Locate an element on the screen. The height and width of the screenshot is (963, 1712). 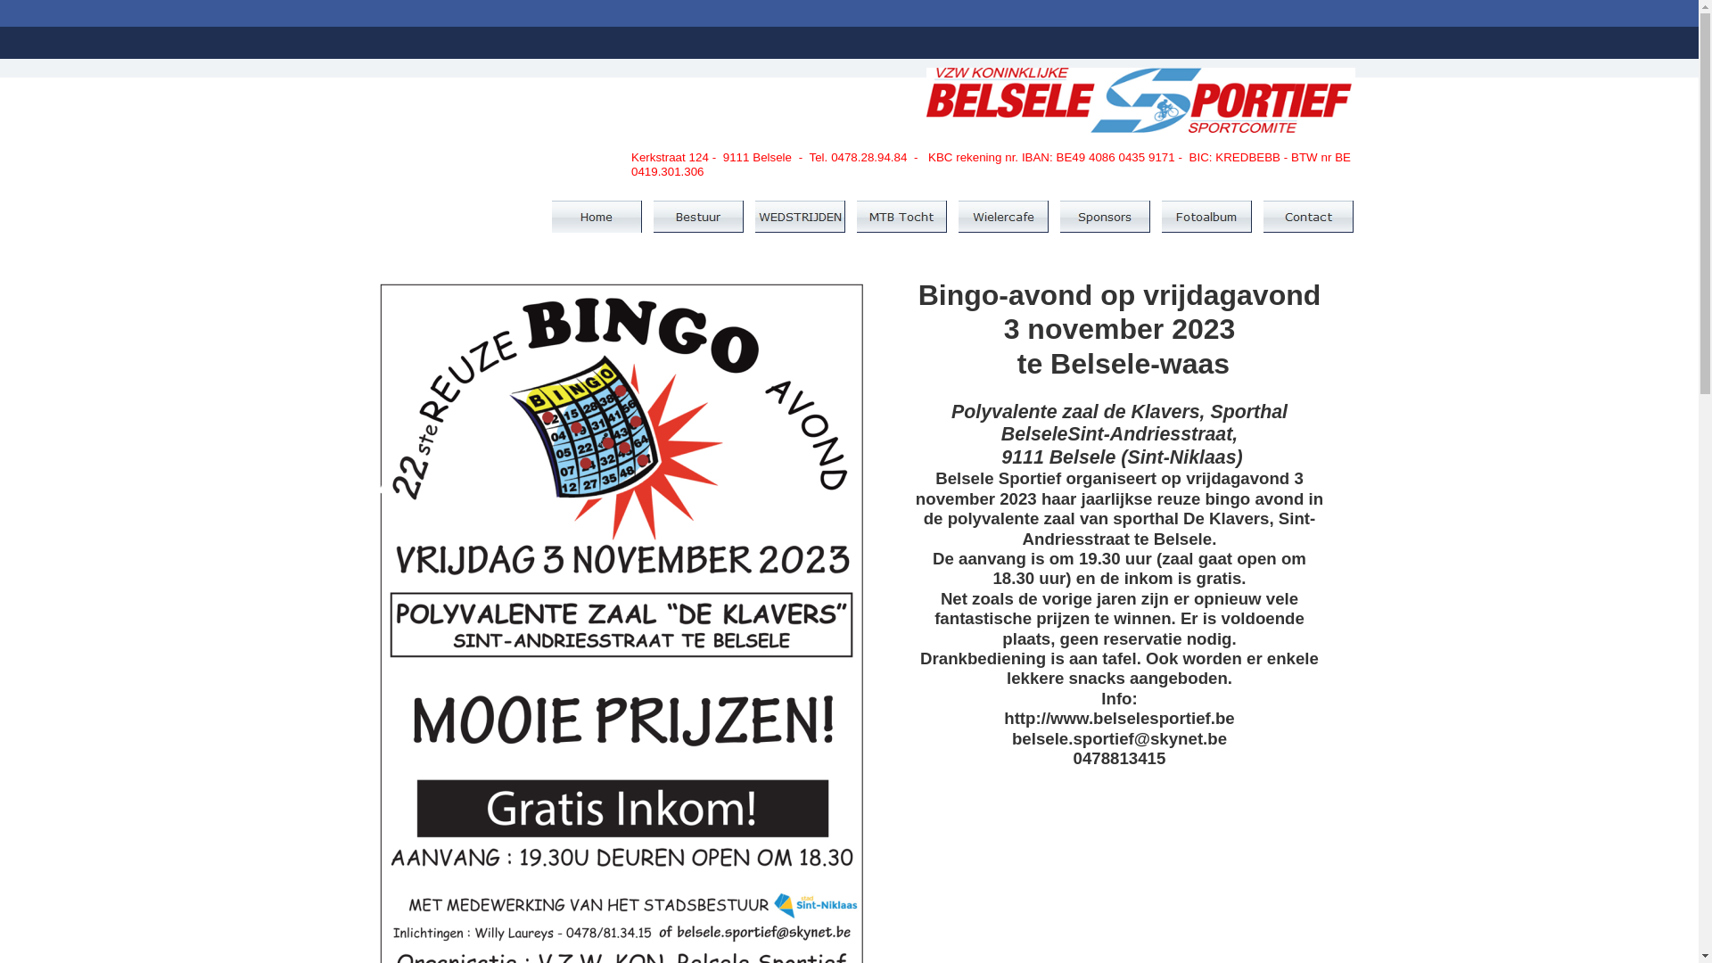
MTB Tocht is located at coordinates (902, 217).